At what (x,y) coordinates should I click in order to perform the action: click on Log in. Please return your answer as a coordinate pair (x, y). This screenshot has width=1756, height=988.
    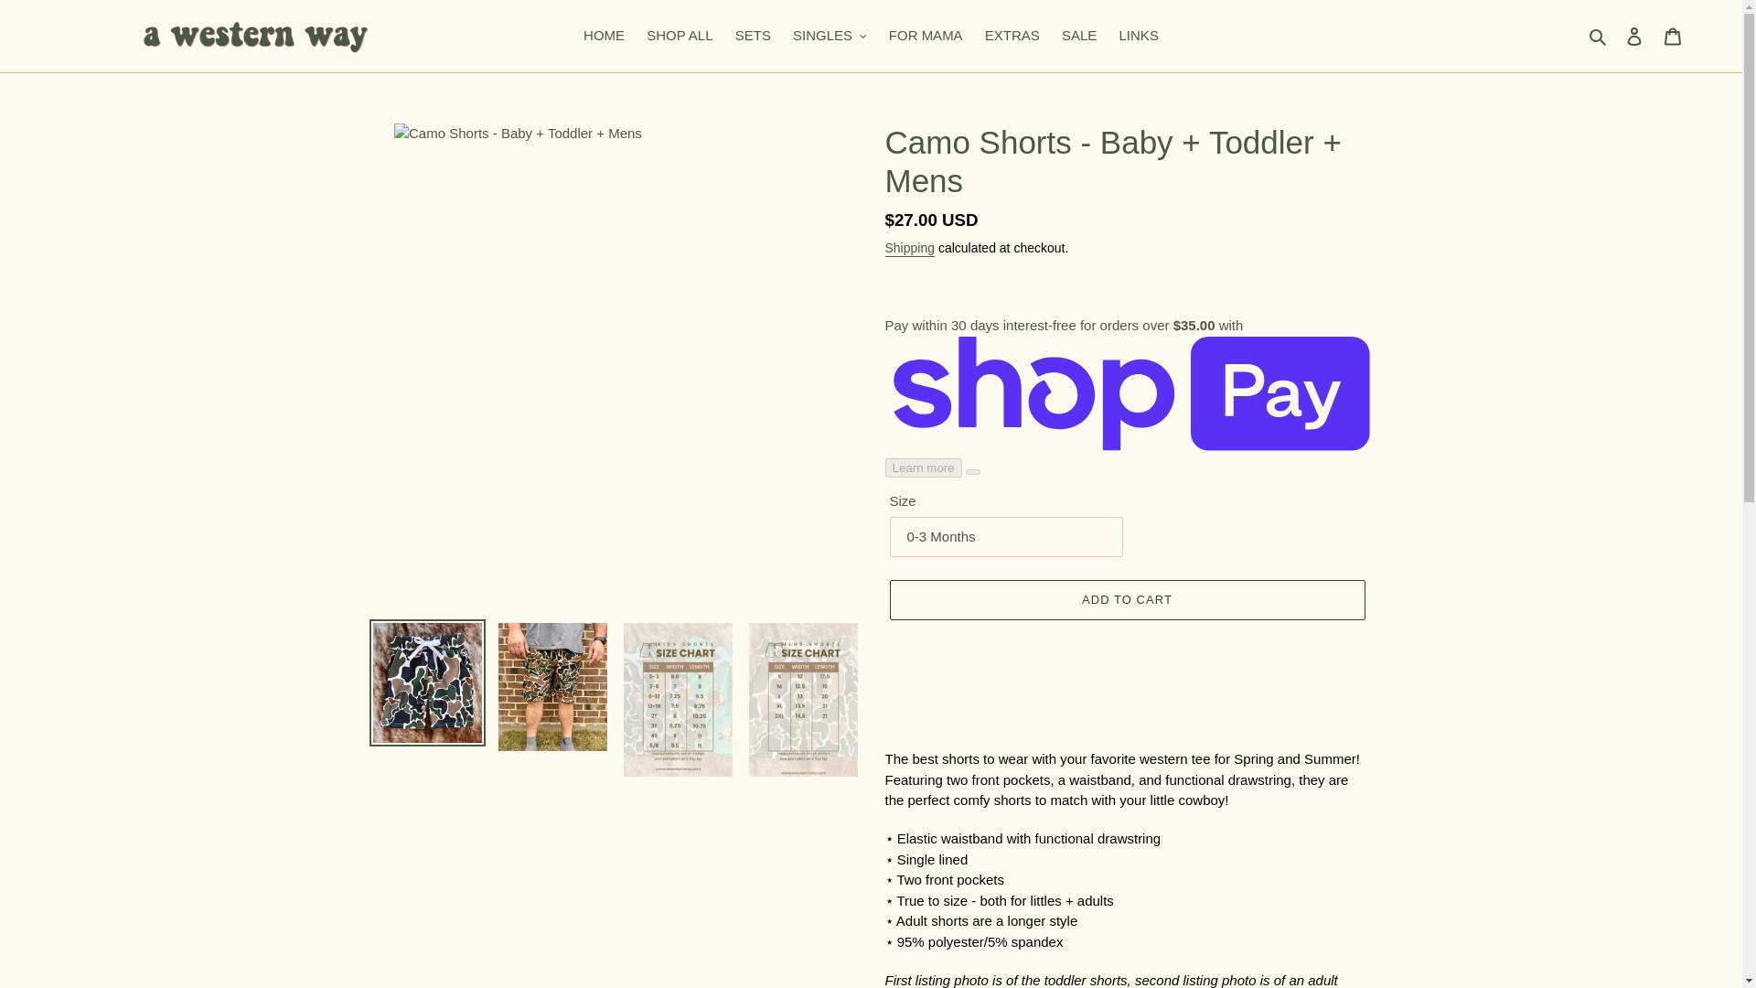
    Looking at the image, I should click on (1634, 36).